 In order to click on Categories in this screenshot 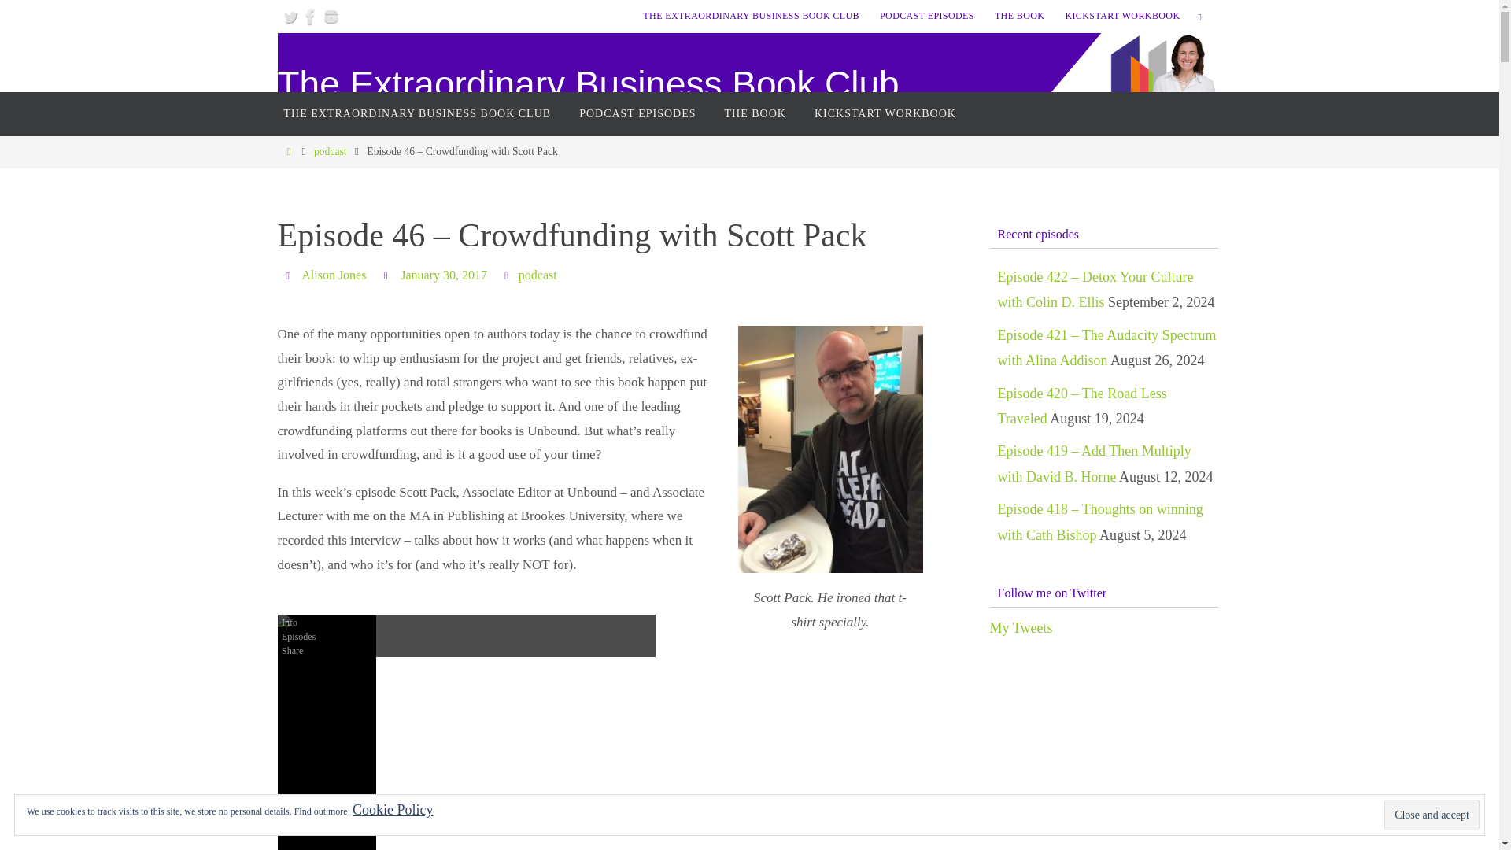, I will do `click(508, 275)`.